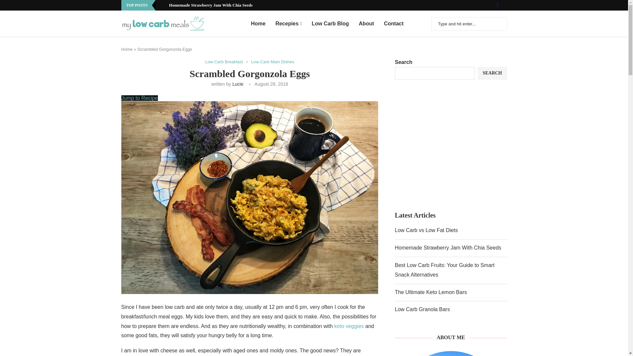 The width and height of the screenshot is (633, 356). Describe the element at coordinates (288, 24) in the screenshot. I see `Recepies` at that location.